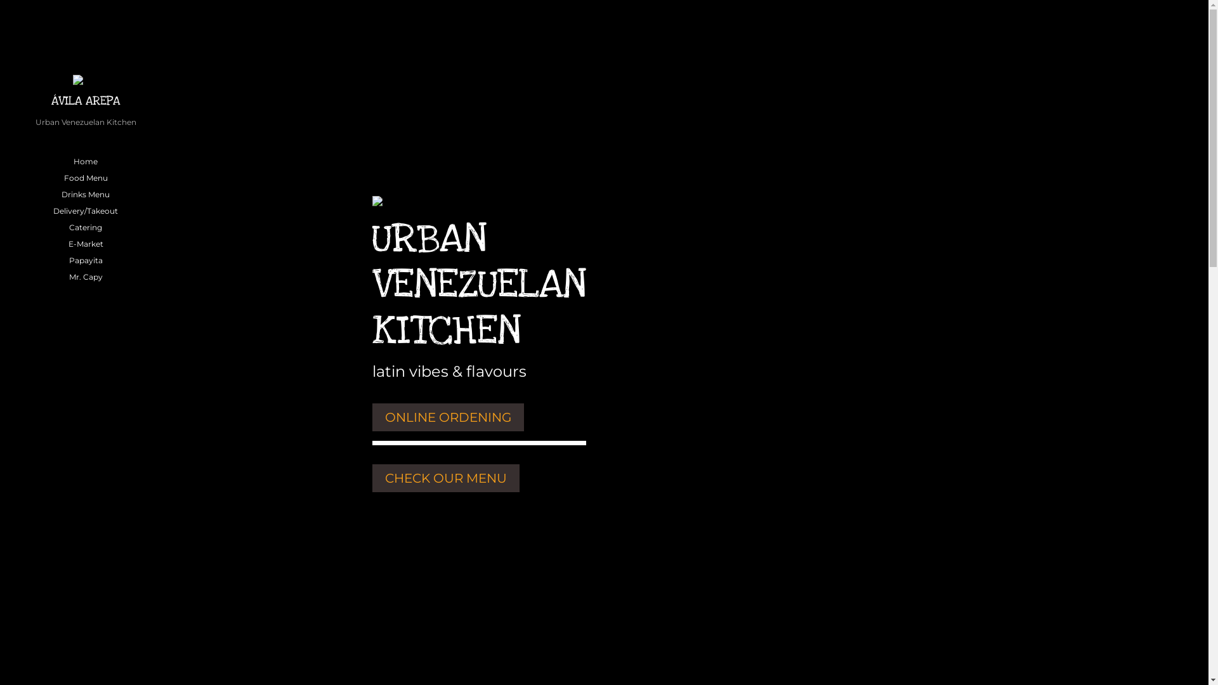 This screenshot has width=1218, height=685. What do you see at coordinates (86, 277) in the screenshot?
I see `Mr. Capy` at bounding box center [86, 277].